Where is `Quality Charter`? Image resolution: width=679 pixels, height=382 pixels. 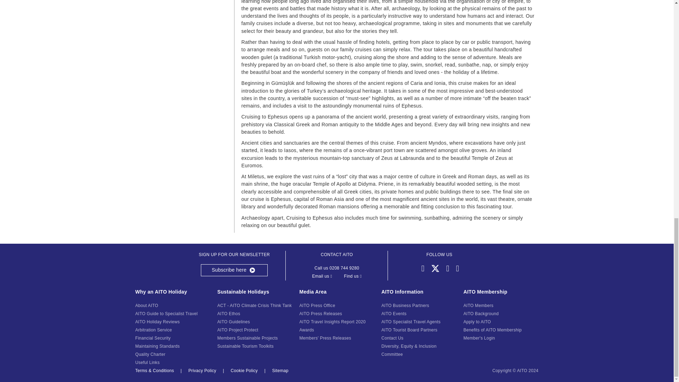 Quality Charter is located at coordinates (150, 354).